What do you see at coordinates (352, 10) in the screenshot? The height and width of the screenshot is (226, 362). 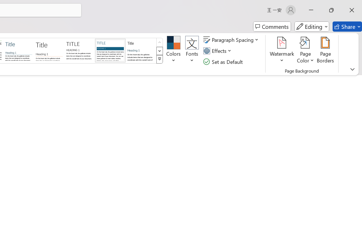 I see `Close` at bounding box center [352, 10].